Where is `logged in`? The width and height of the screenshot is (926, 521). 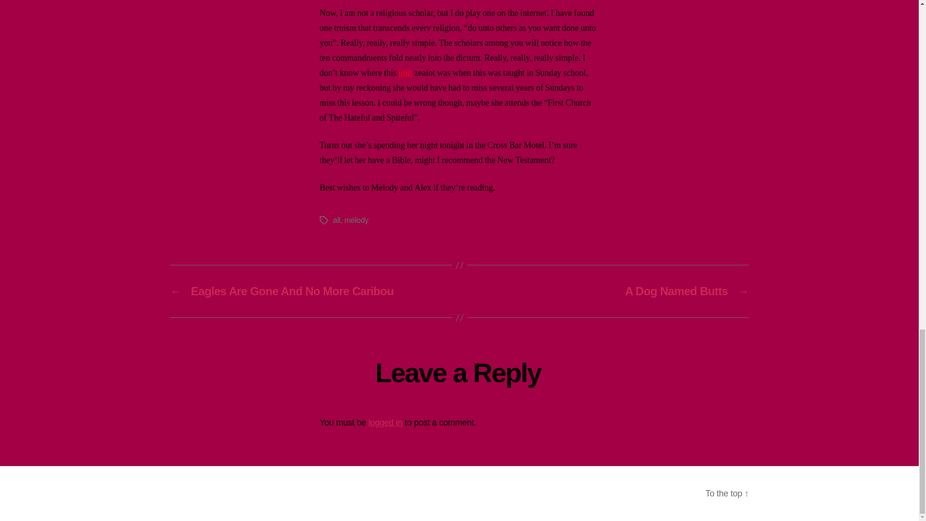 logged in is located at coordinates (386, 422).